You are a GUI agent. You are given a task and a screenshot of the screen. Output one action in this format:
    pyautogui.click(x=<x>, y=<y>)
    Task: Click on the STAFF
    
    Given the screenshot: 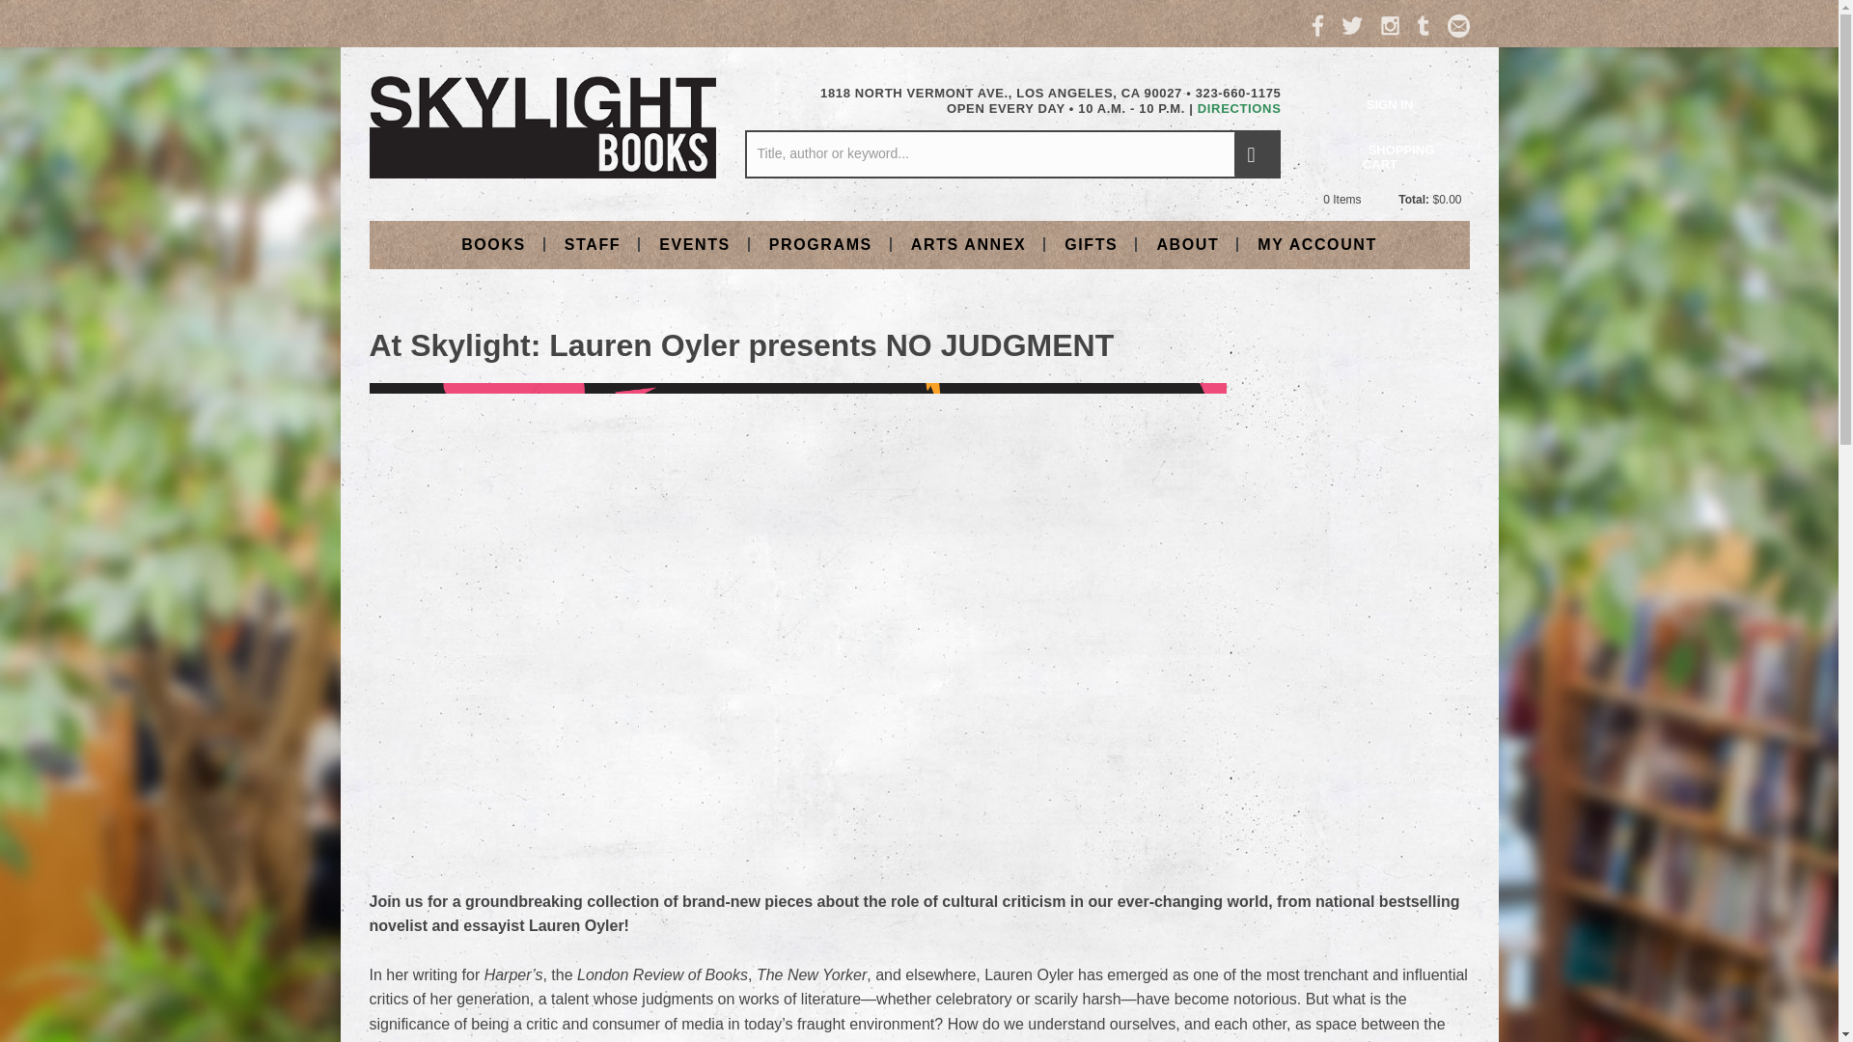 What is the action you would take?
    pyautogui.click(x=592, y=243)
    